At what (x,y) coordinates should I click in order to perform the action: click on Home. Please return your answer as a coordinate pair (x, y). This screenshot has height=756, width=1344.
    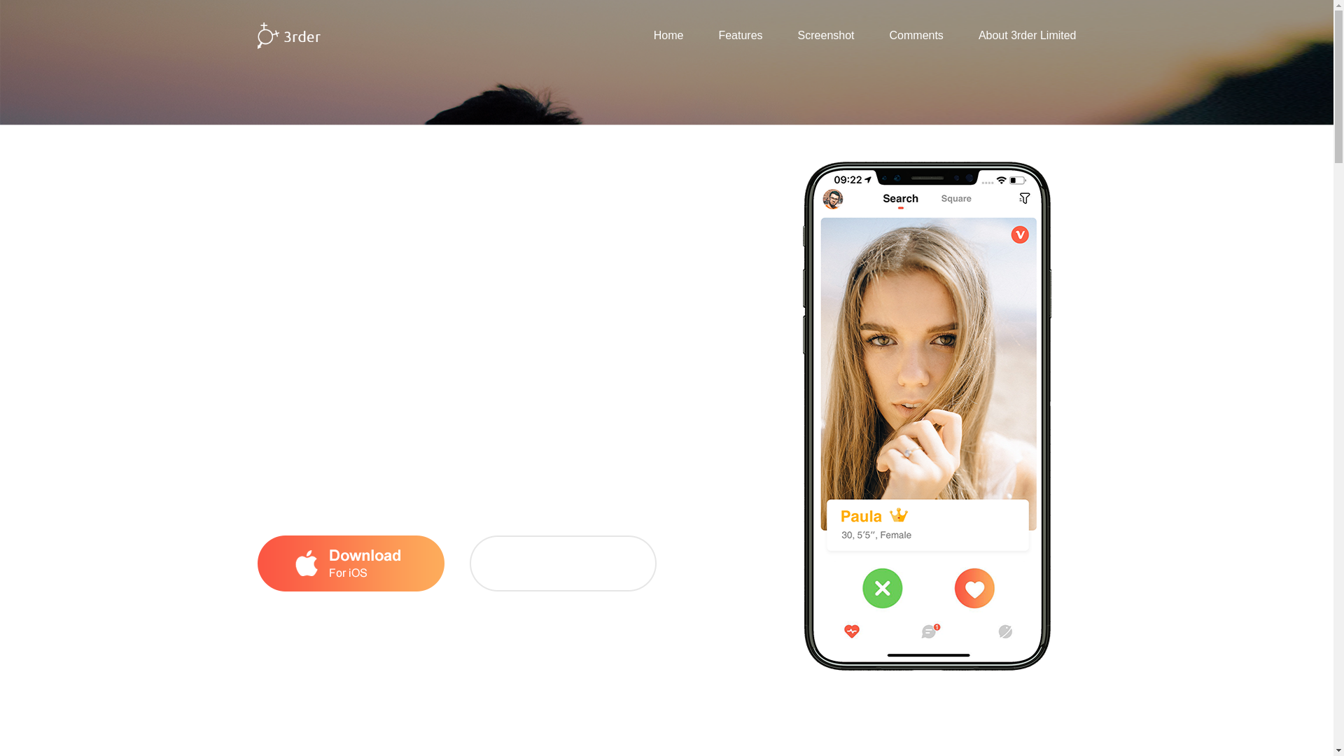
    Looking at the image, I should click on (668, 35).